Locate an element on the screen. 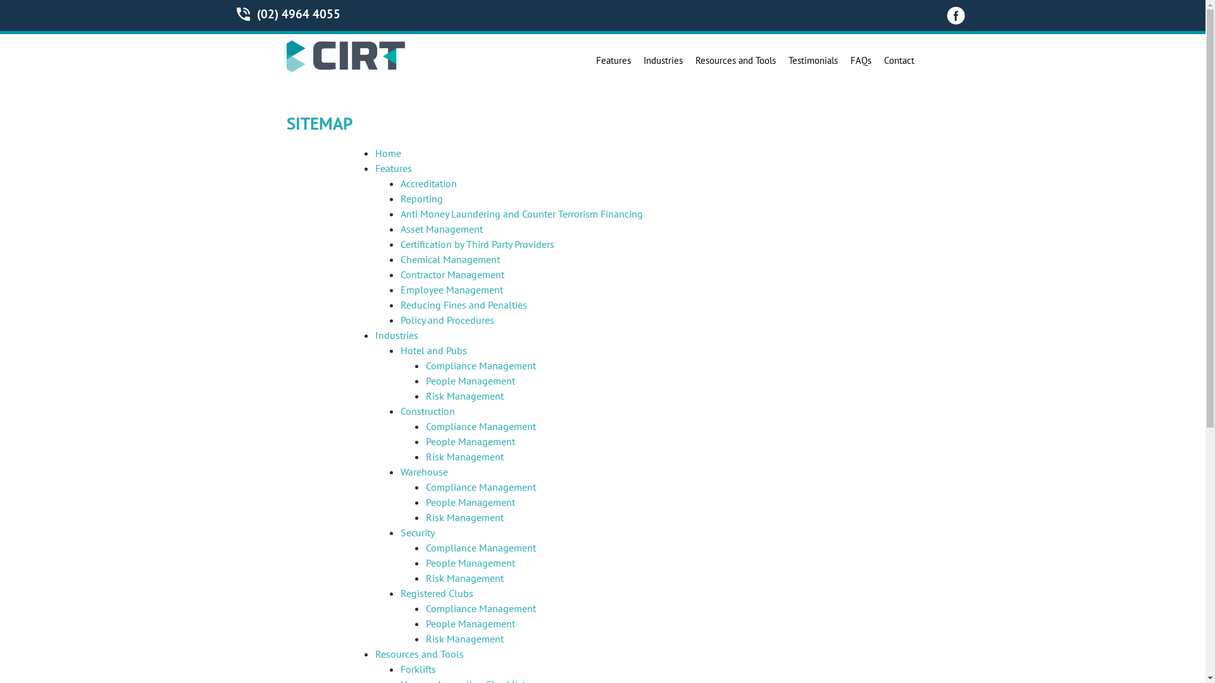 This screenshot has height=683, width=1215. Reporting is located at coordinates (421, 199).